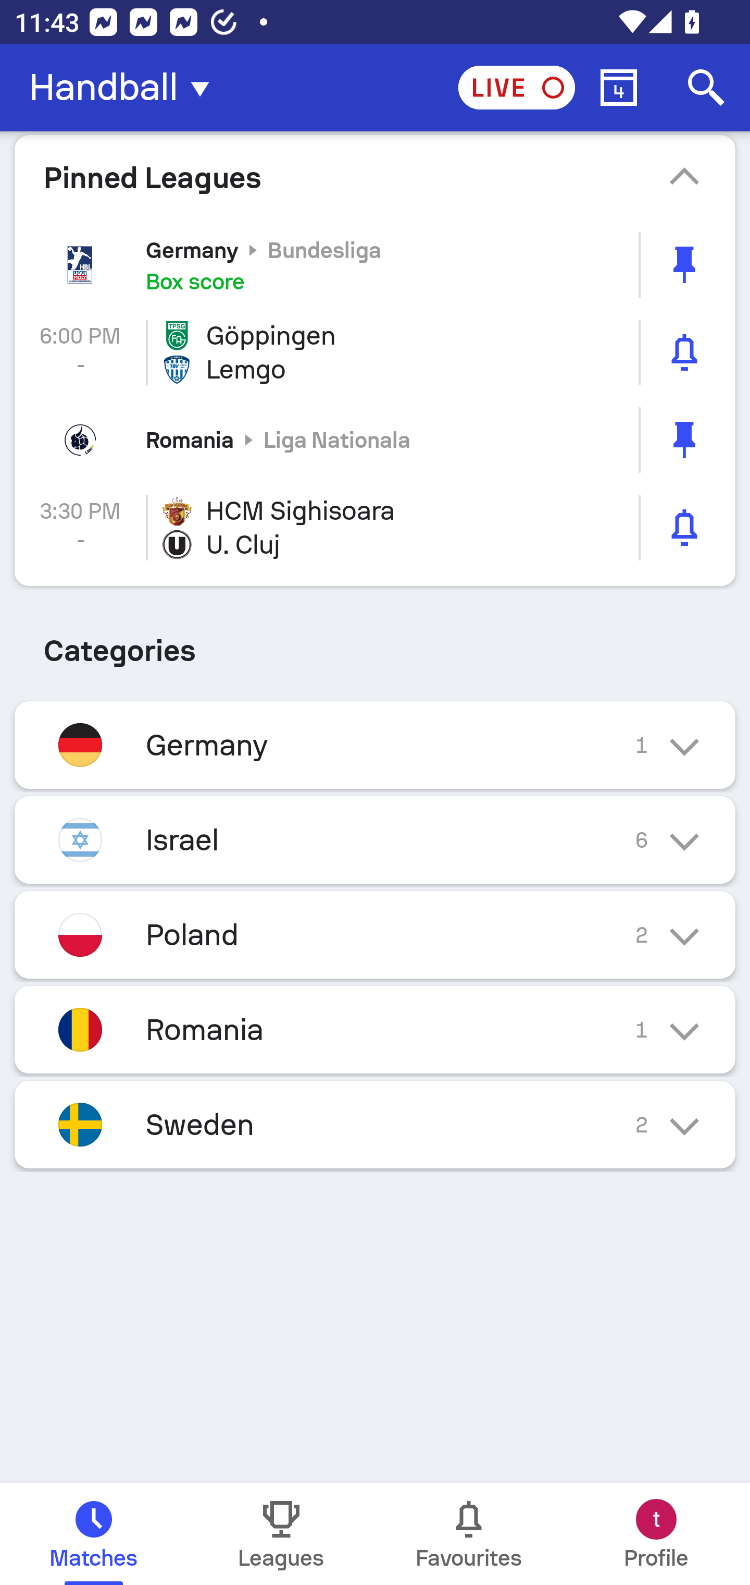 This screenshot has width=750, height=1585. What do you see at coordinates (619, 88) in the screenshot?
I see `Calendar` at bounding box center [619, 88].